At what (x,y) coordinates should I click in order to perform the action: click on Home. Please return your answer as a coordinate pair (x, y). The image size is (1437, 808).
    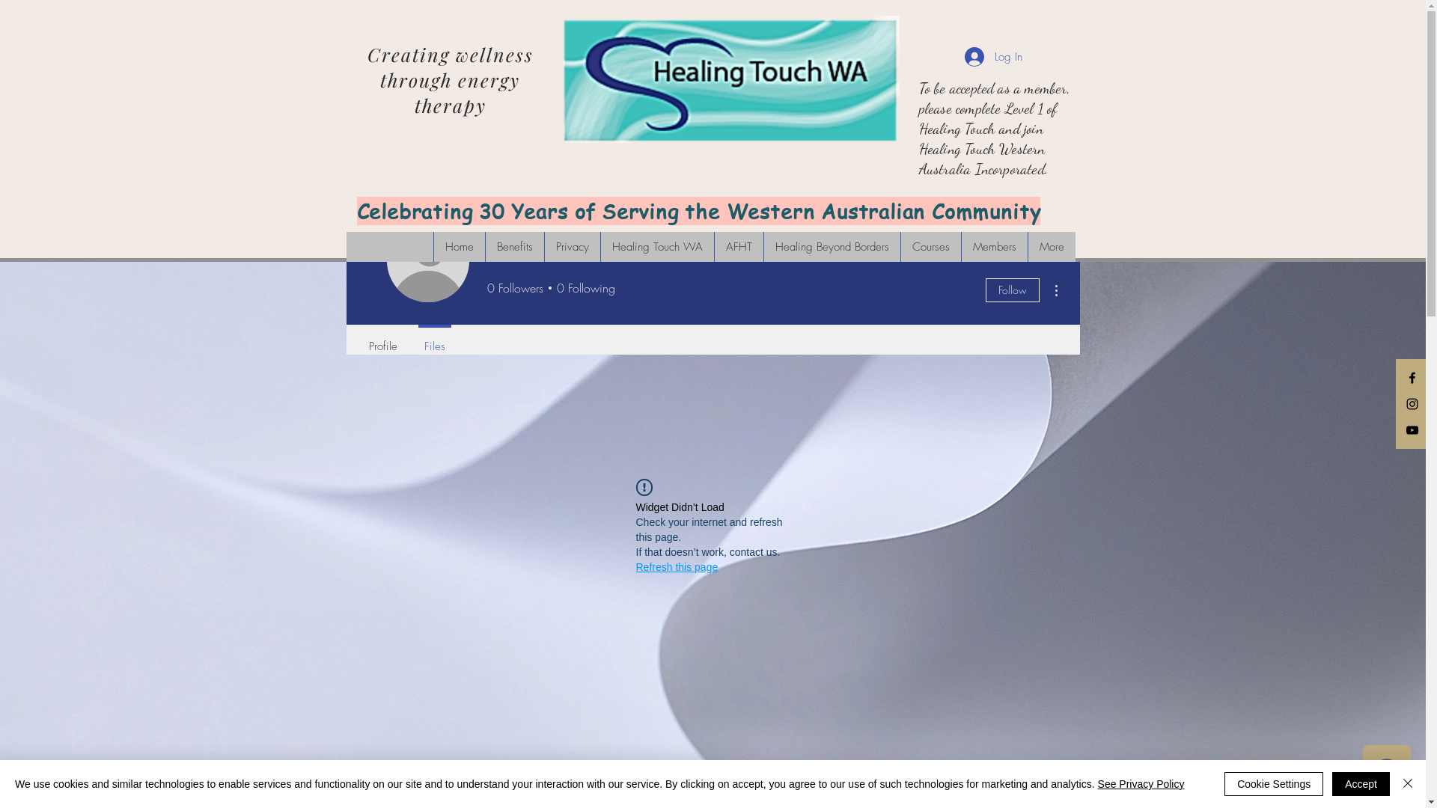
    Looking at the image, I should click on (458, 247).